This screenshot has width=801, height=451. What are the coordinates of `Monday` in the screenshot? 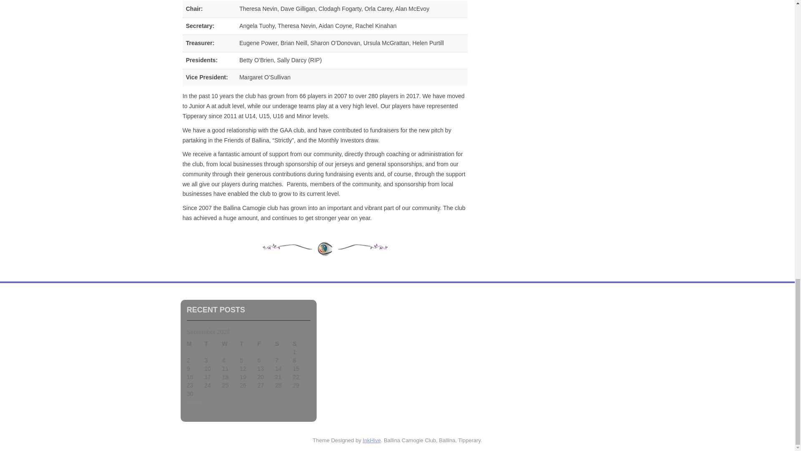 It's located at (195, 344).